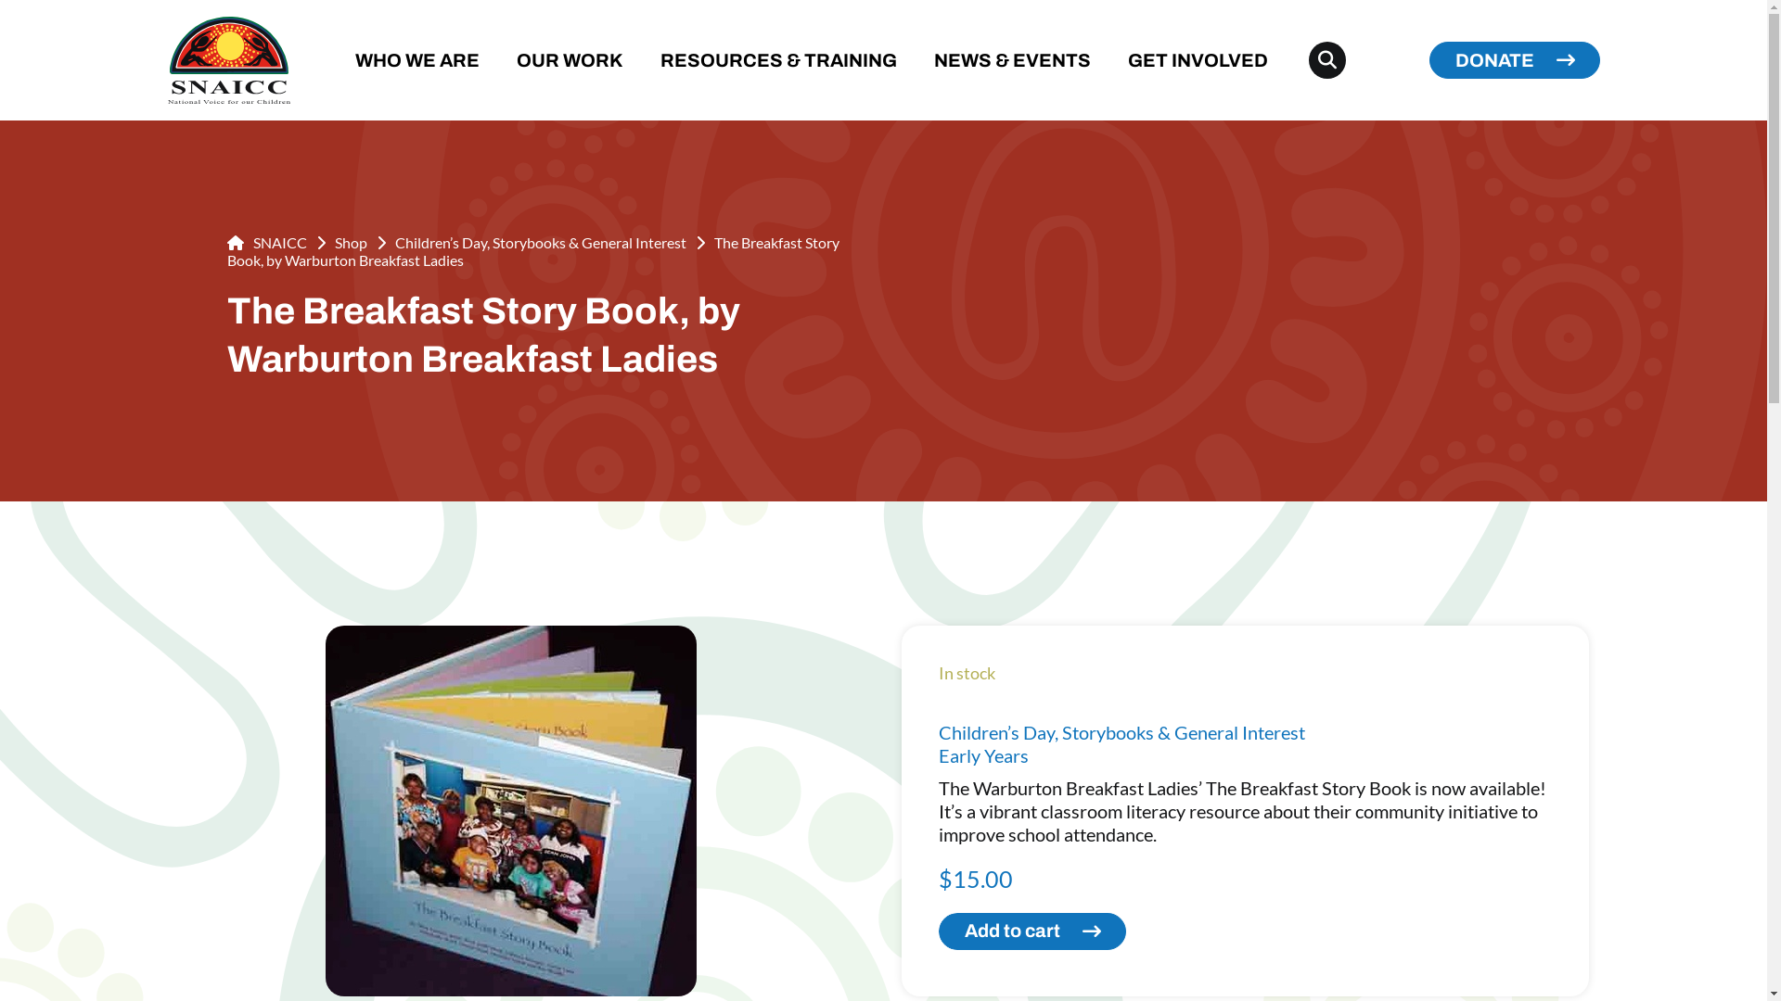  Describe the element at coordinates (266, 243) in the screenshot. I see `SNAICC` at that location.